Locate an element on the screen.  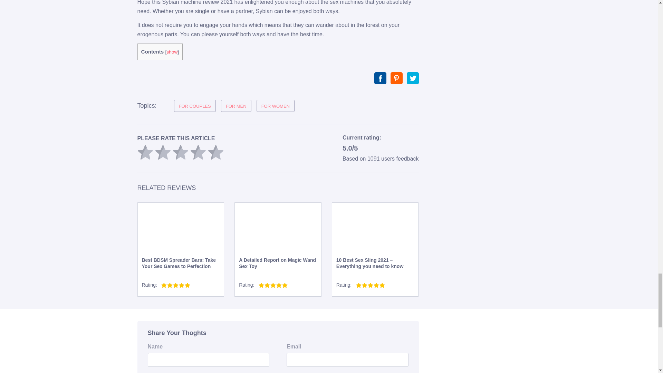
show is located at coordinates (172, 52).